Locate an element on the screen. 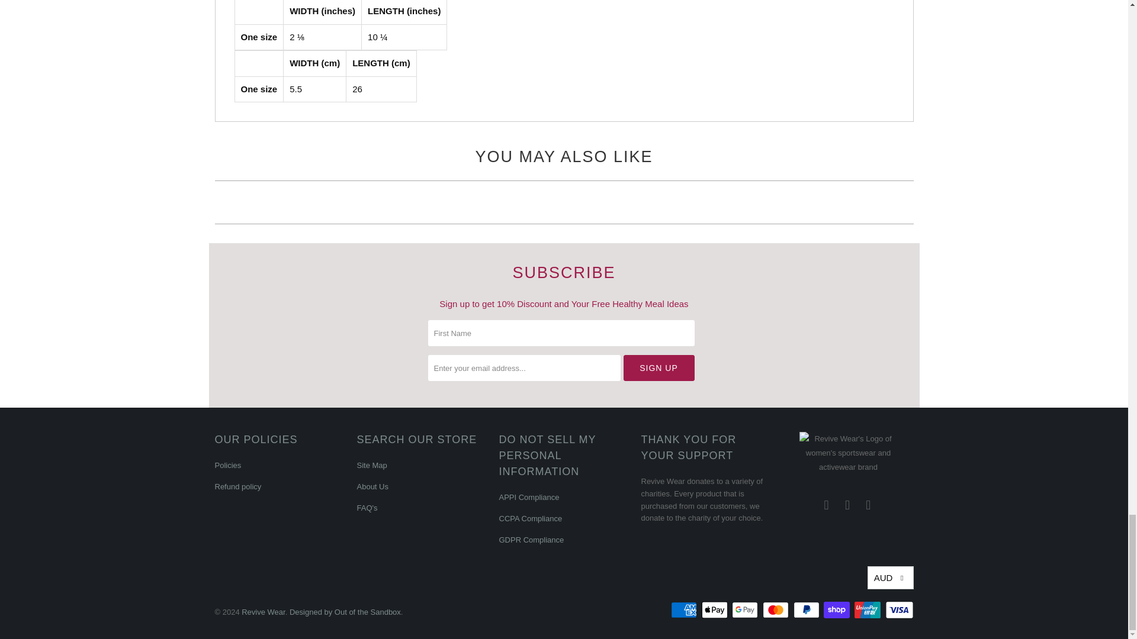  PayPal is located at coordinates (808, 610).